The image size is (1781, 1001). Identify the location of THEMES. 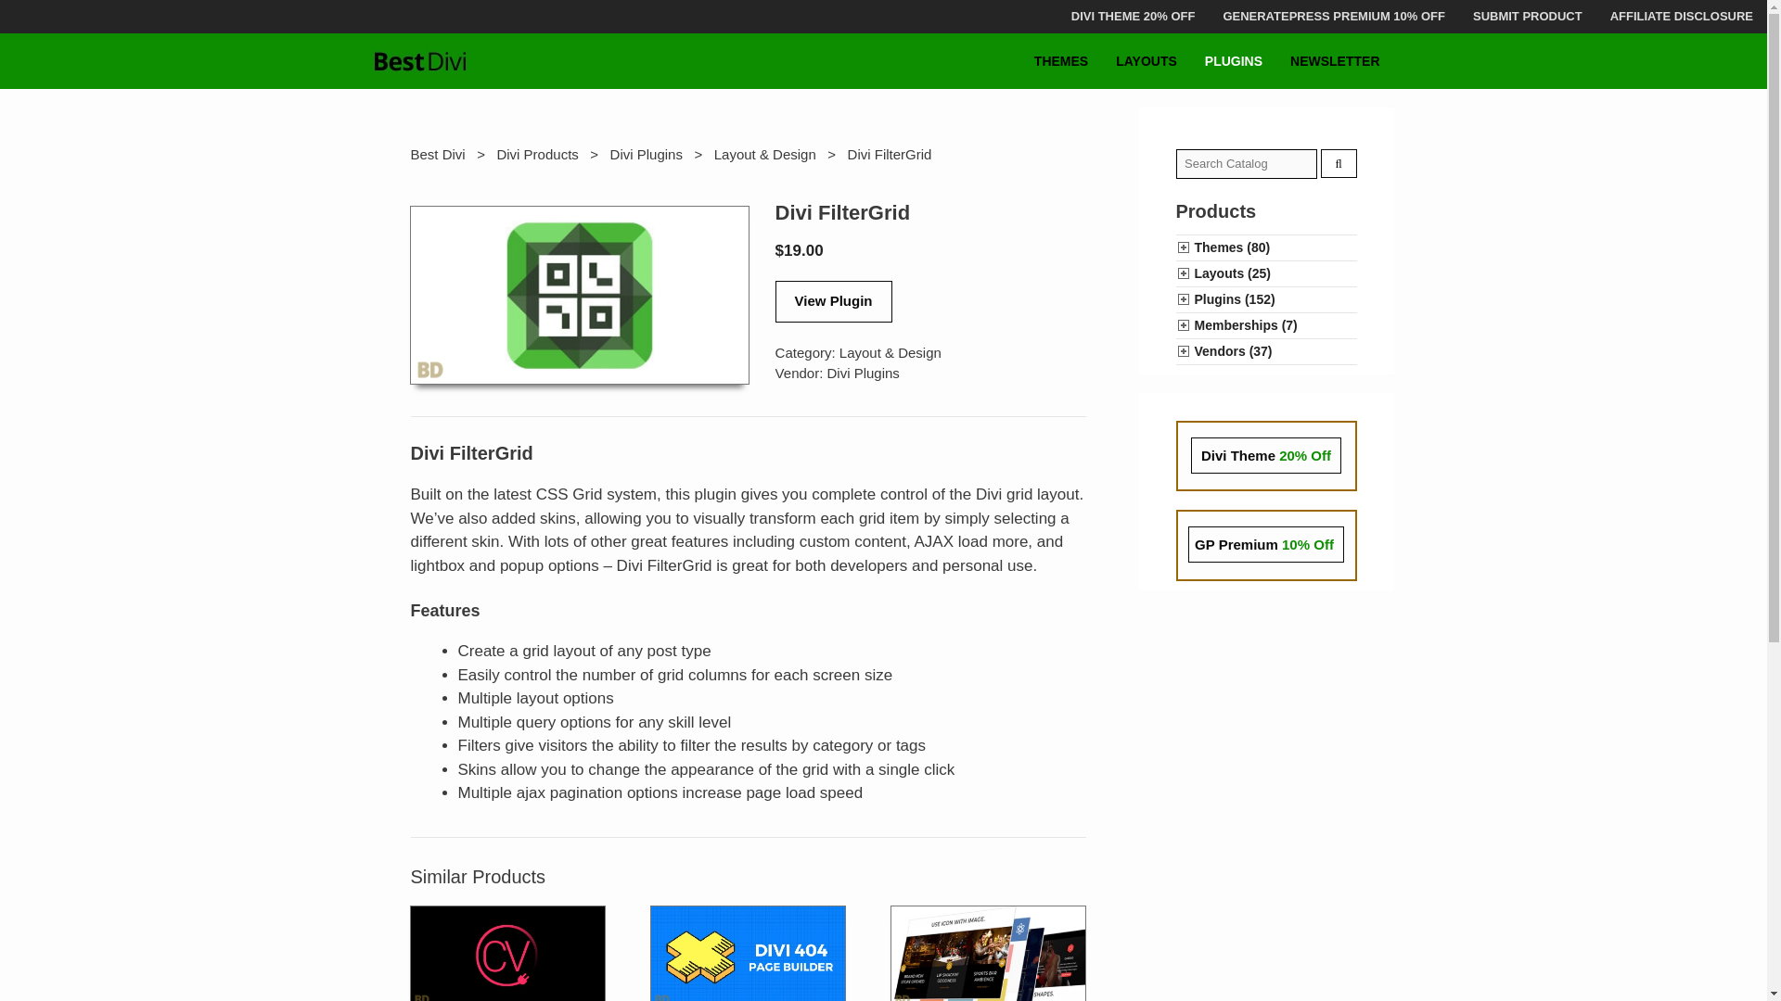
(1061, 61).